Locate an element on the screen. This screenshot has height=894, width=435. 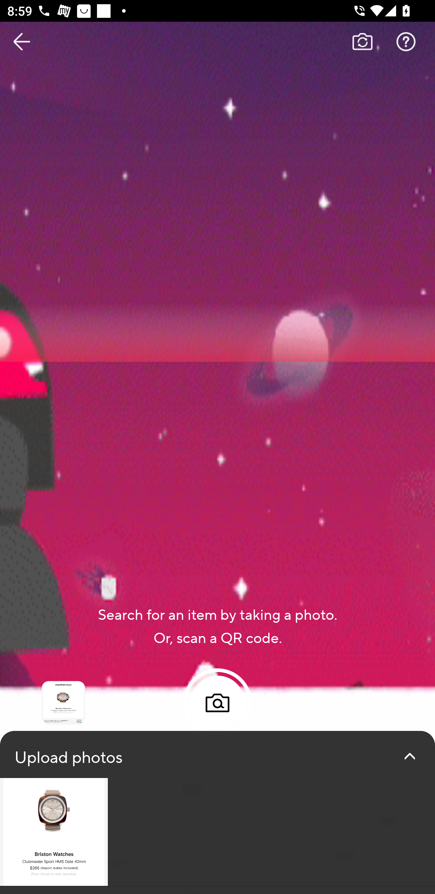
Upload photos  is located at coordinates (217, 812).